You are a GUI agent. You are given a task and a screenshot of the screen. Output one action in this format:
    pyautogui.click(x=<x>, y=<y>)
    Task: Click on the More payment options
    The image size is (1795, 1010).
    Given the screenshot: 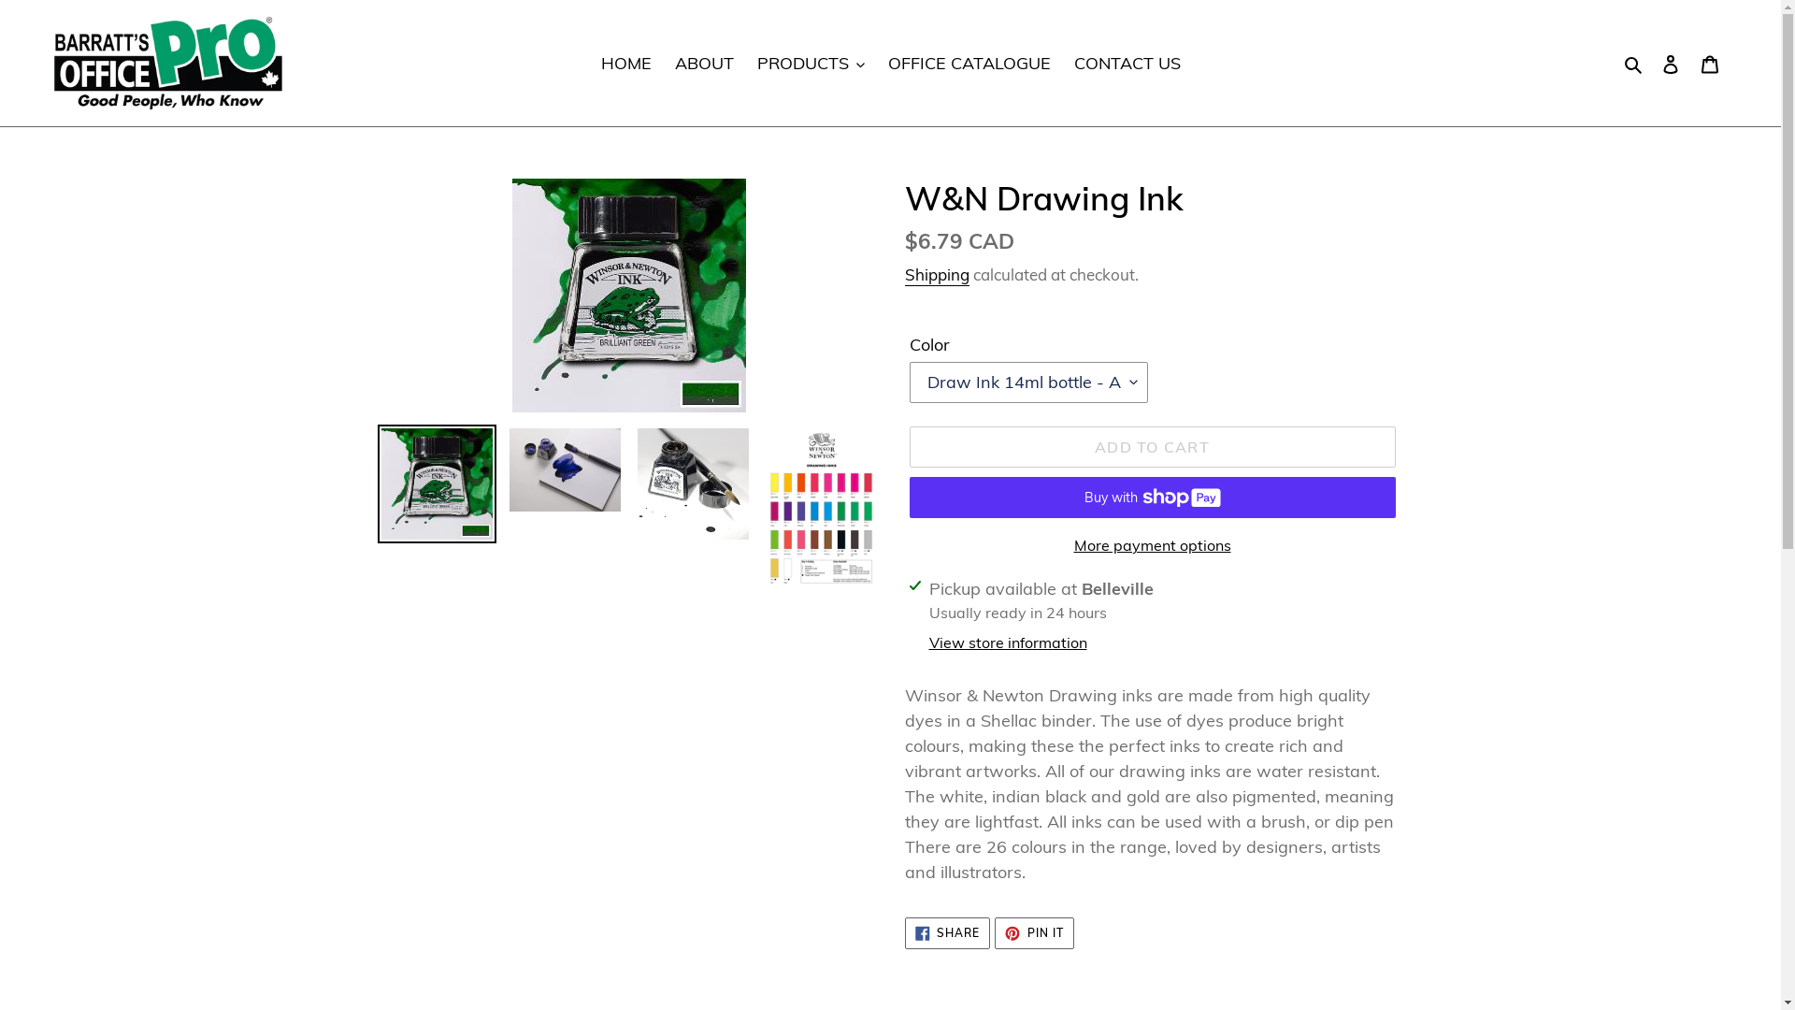 What is the action you would take?
    pyautogui.click(x=1152, y=545)
    